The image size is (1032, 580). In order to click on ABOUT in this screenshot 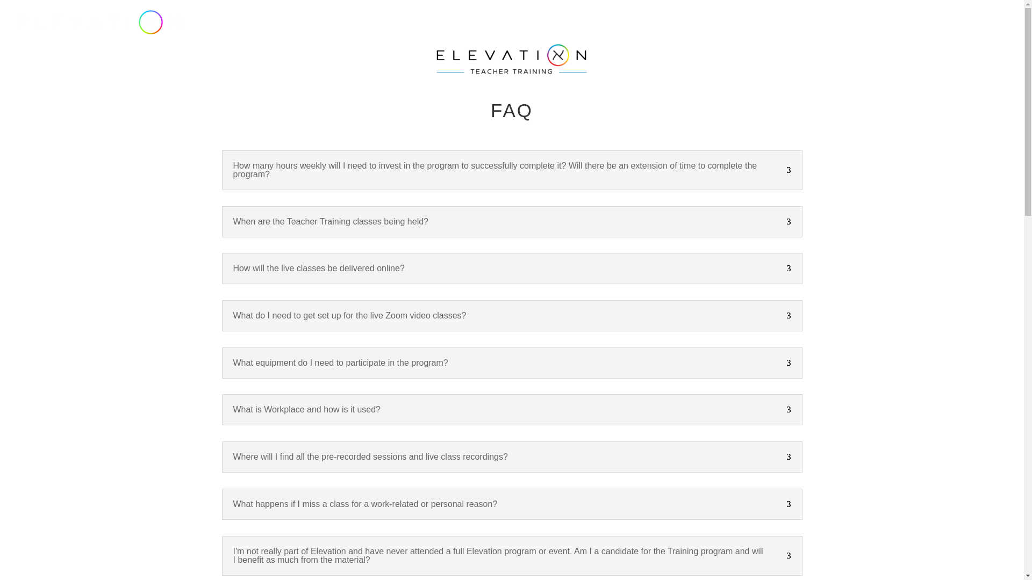, I will do `click(567, 31)`.